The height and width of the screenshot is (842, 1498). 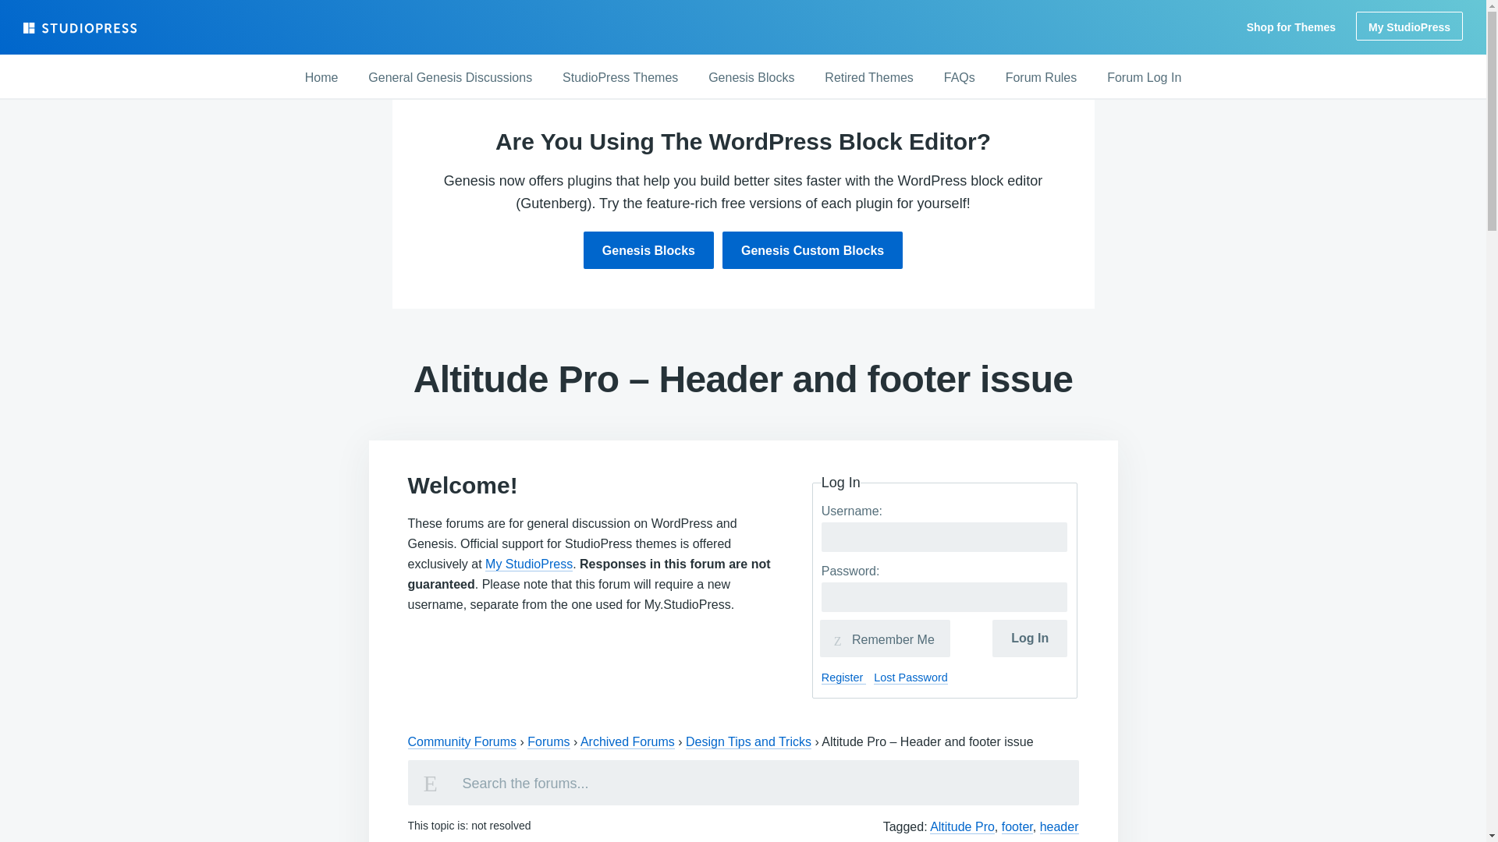 What do you see at coordinates (1017, 826) in the screenshot?
I see `footer` at bounding box center [1017, 826].